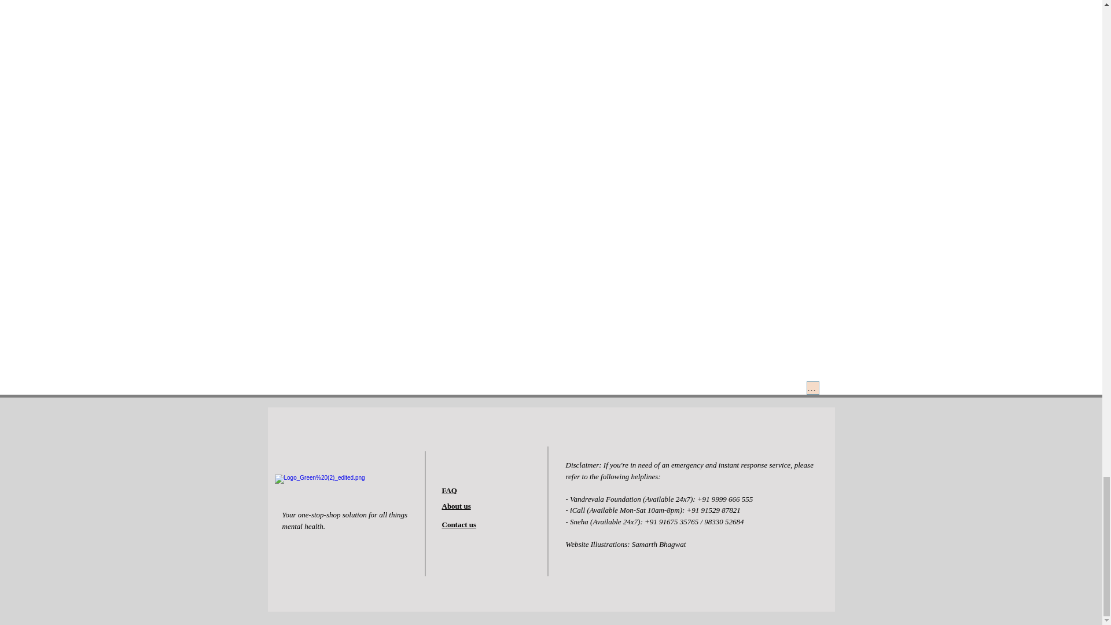 The width and height of the screenshot is (1111, 625). What do you see at coordinates (449, 491) in the screenshot?
I see `FAQ` at bounding box center [449, 491].